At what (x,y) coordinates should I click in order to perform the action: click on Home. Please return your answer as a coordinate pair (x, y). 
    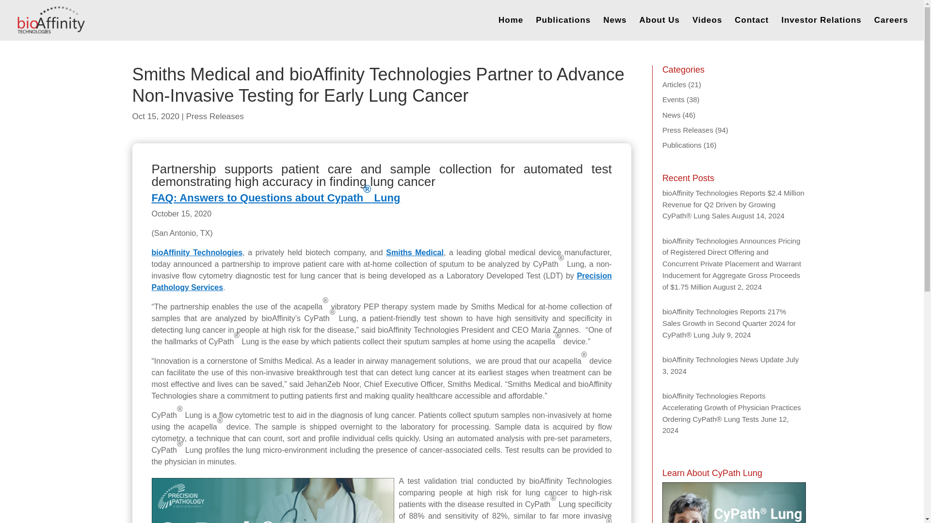
    Looking at the image, I should click on (511, 29).